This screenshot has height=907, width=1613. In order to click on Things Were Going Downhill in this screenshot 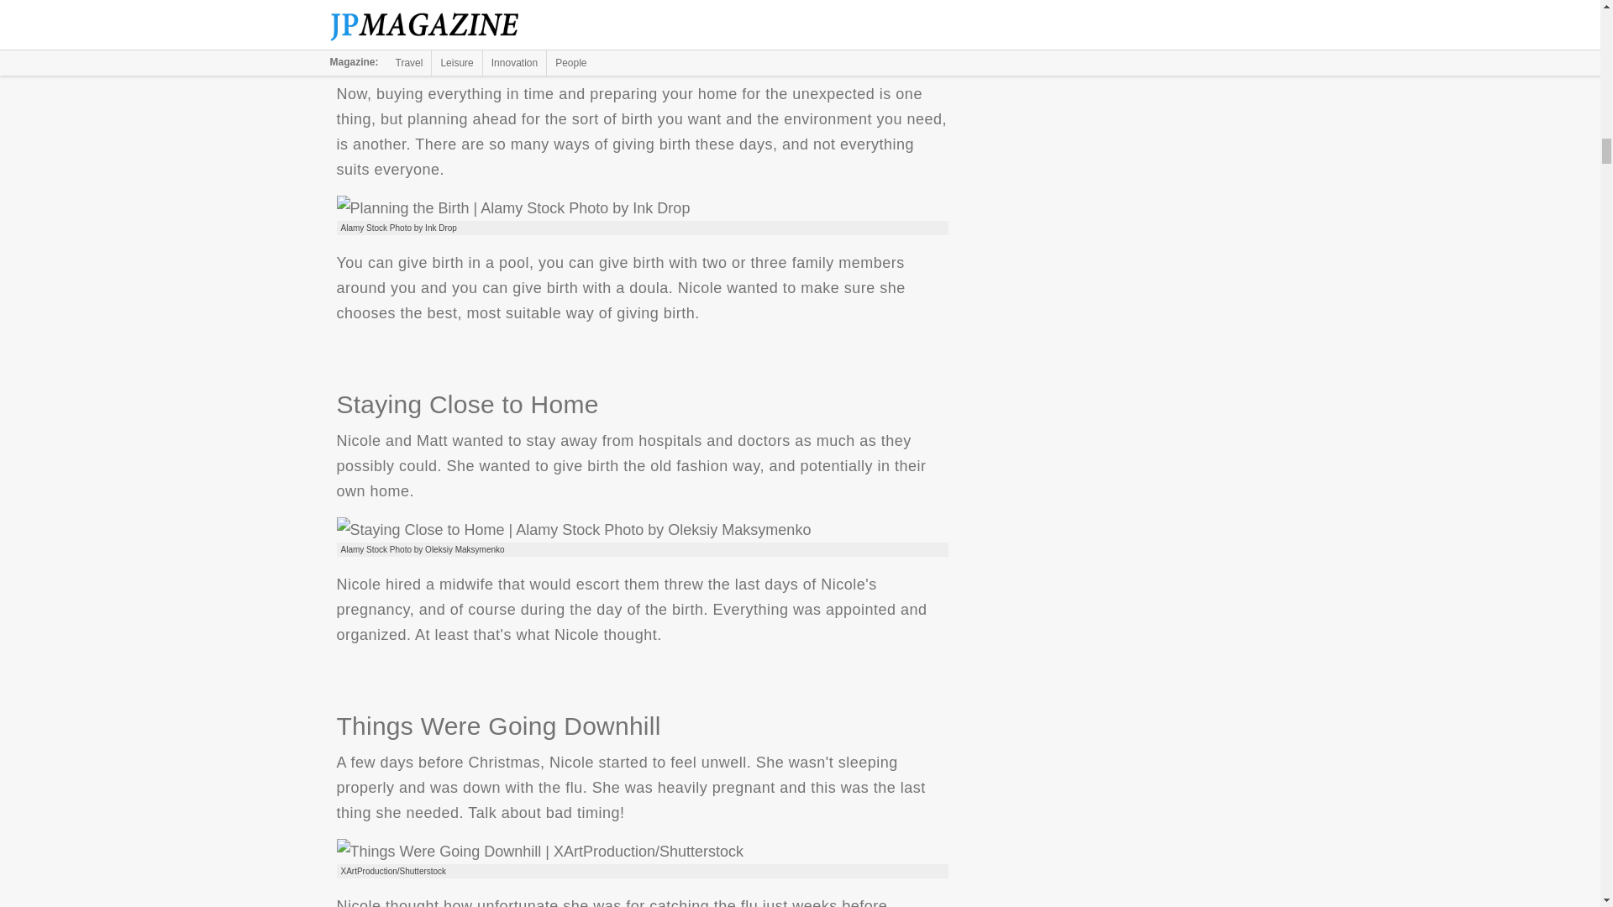, I will do `click(539, 852)`.